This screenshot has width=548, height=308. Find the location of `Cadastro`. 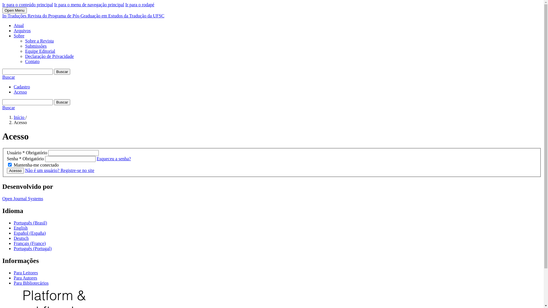

Cadastro is located at coordinates (22, 87).